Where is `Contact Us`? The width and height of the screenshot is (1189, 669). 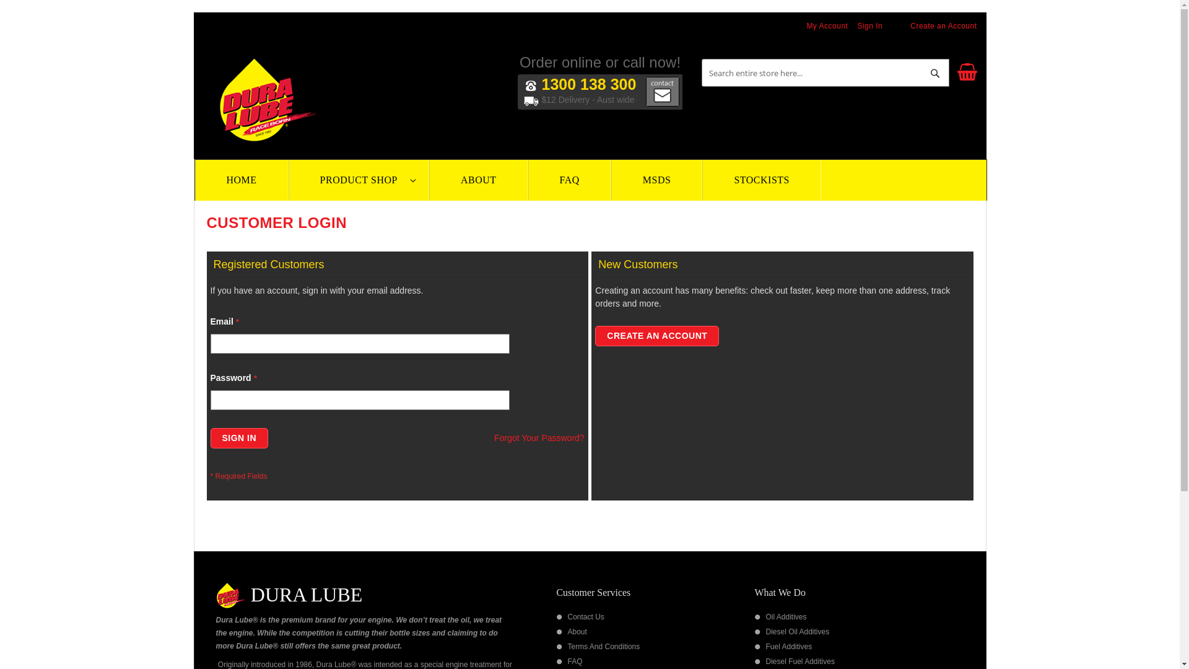 Contact Us is located at coordinates (586, 617).